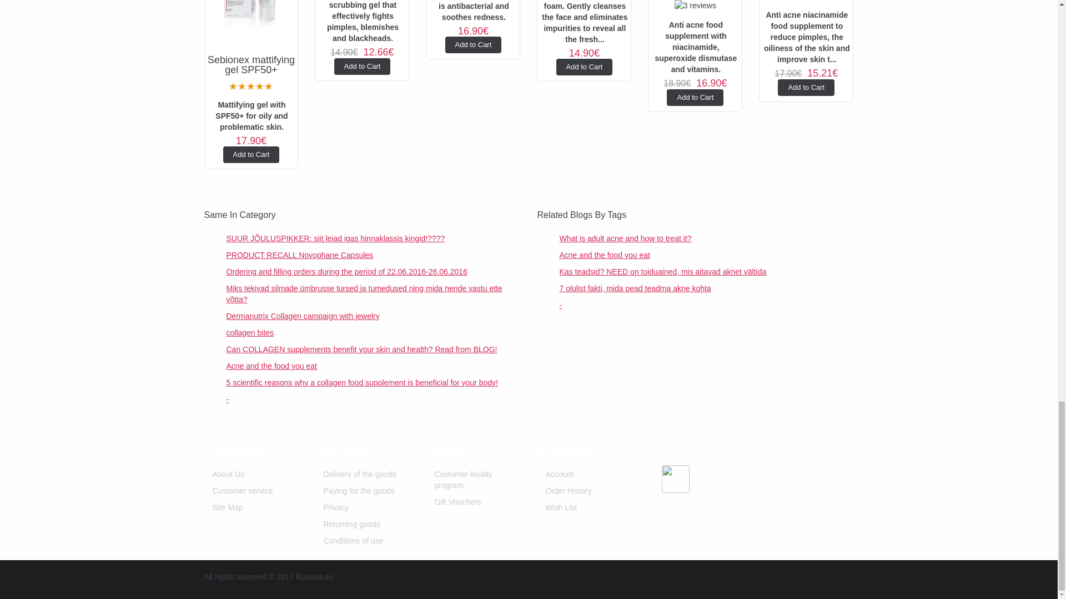 The image size is (1066, 599). What do you see at coordinates (474, 44) in the screenshot?
I see `Add to Cart` at bounding box center [474, 44].